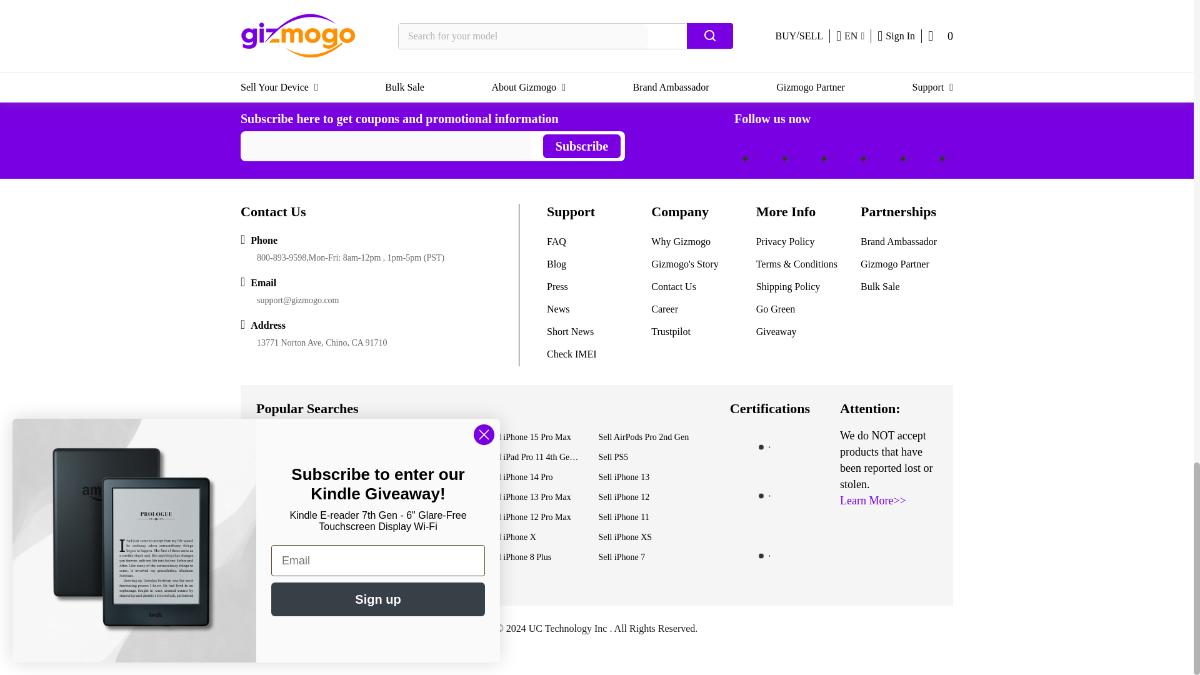 The height and width of the screenshot is (675, 1200). I want to click on sell Sony cameras for Quick Cash Appraisal, so click(795, 49).